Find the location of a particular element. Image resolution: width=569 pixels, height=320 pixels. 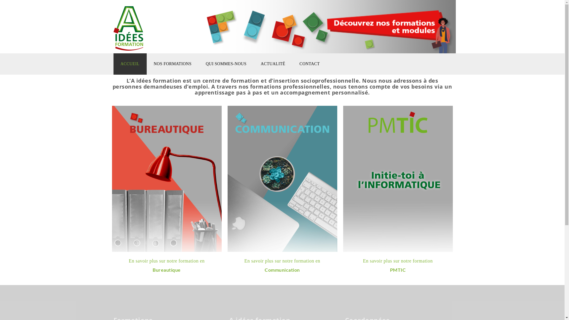

QUI SOMMES-NOUS is located at coordinates (226, 64).